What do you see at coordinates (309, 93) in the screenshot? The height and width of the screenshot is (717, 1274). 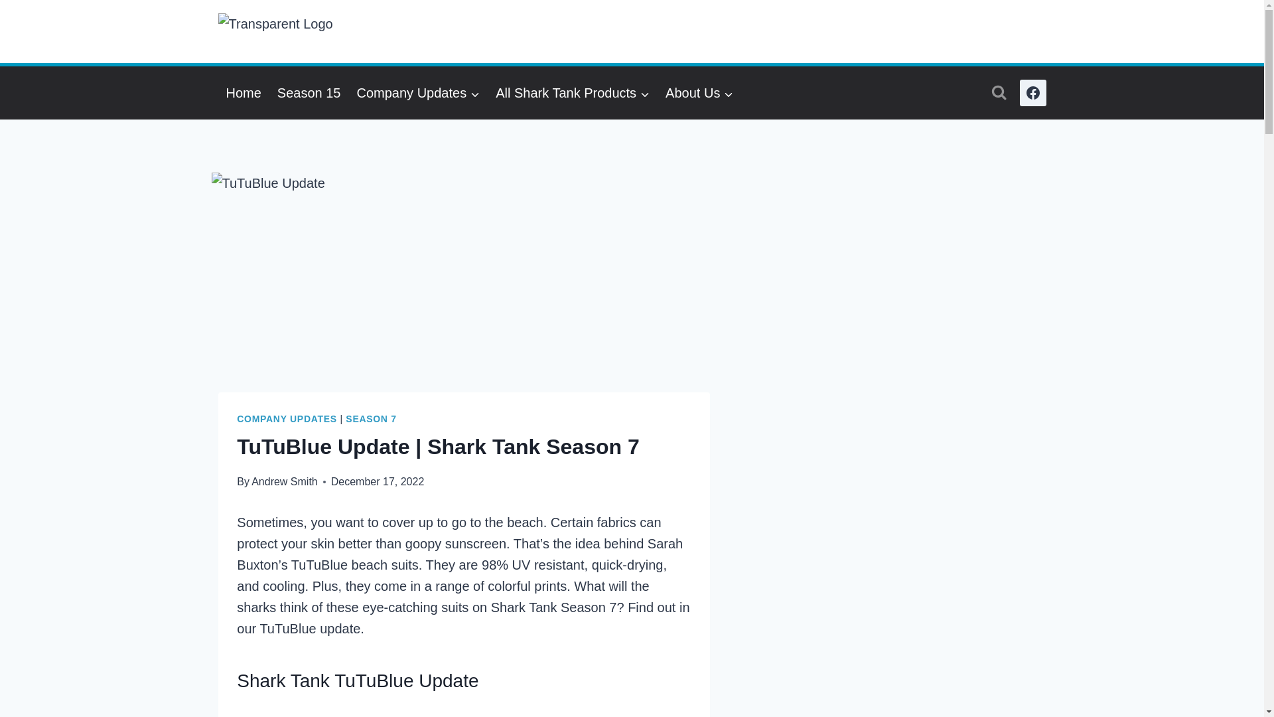 I see `Season 15` at bounding box center [309, 93].